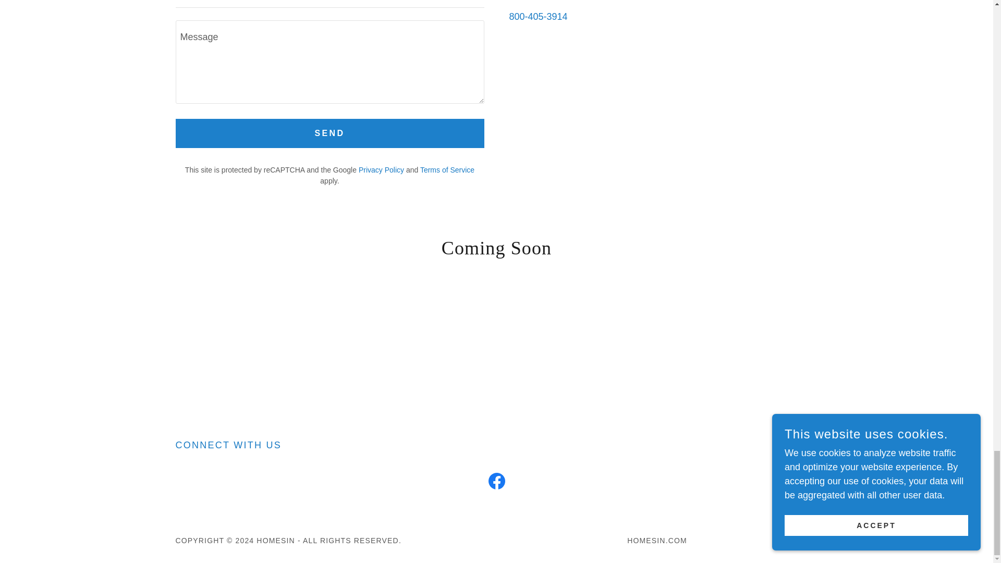 Image resolution: width=1001 pixels, height=563 pixels. I want to click on Terms of Service, so click(447, 169).